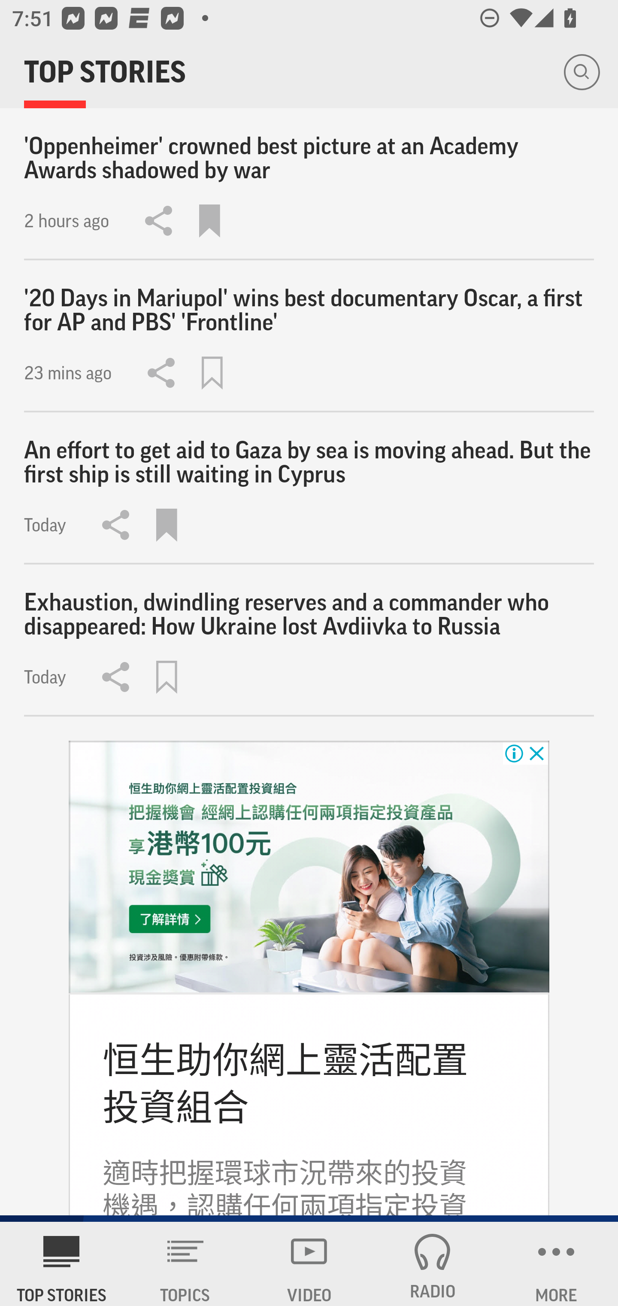  I want to click on 恒生助你網上靈活配置 投資組合 恒生助你網上靈活配置 投資組合, so click(285, 1083).